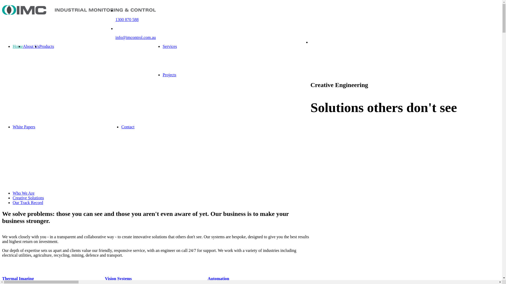 This screenshot has width=506, height=284. I want to click on Thermal Imaging, so click(53, 279).